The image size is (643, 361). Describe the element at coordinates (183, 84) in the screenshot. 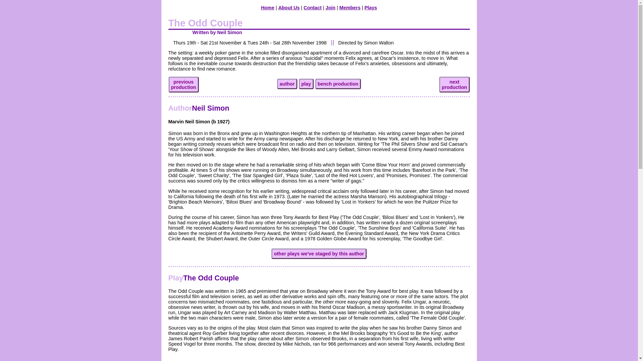

I see `Join` at that location.